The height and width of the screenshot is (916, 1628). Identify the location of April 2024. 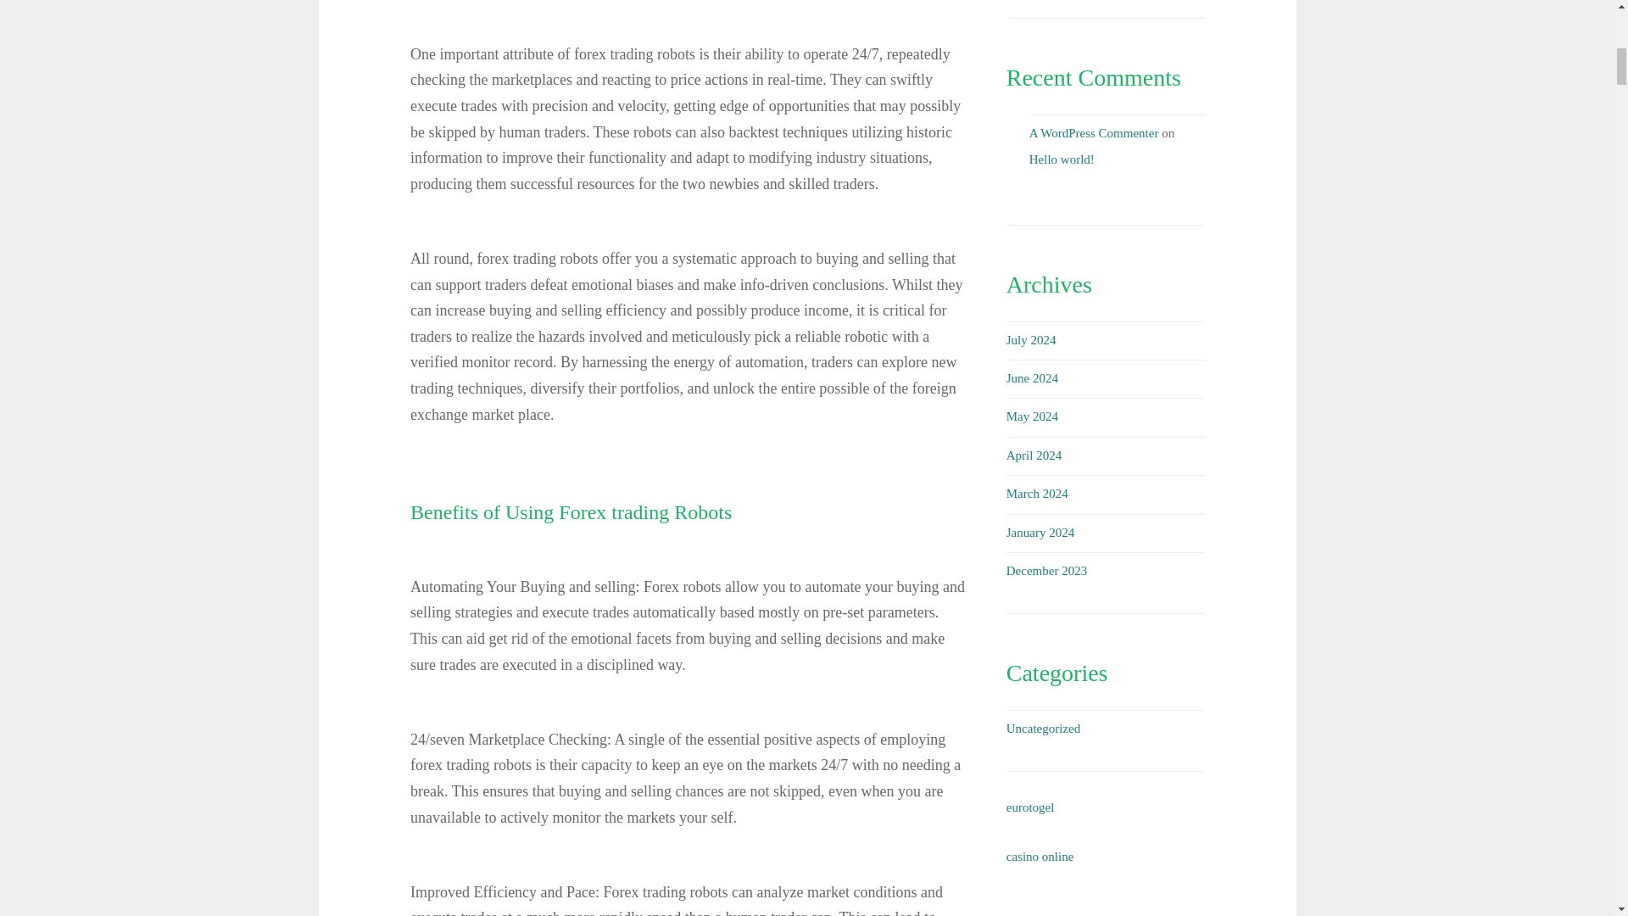
(1033, 455).